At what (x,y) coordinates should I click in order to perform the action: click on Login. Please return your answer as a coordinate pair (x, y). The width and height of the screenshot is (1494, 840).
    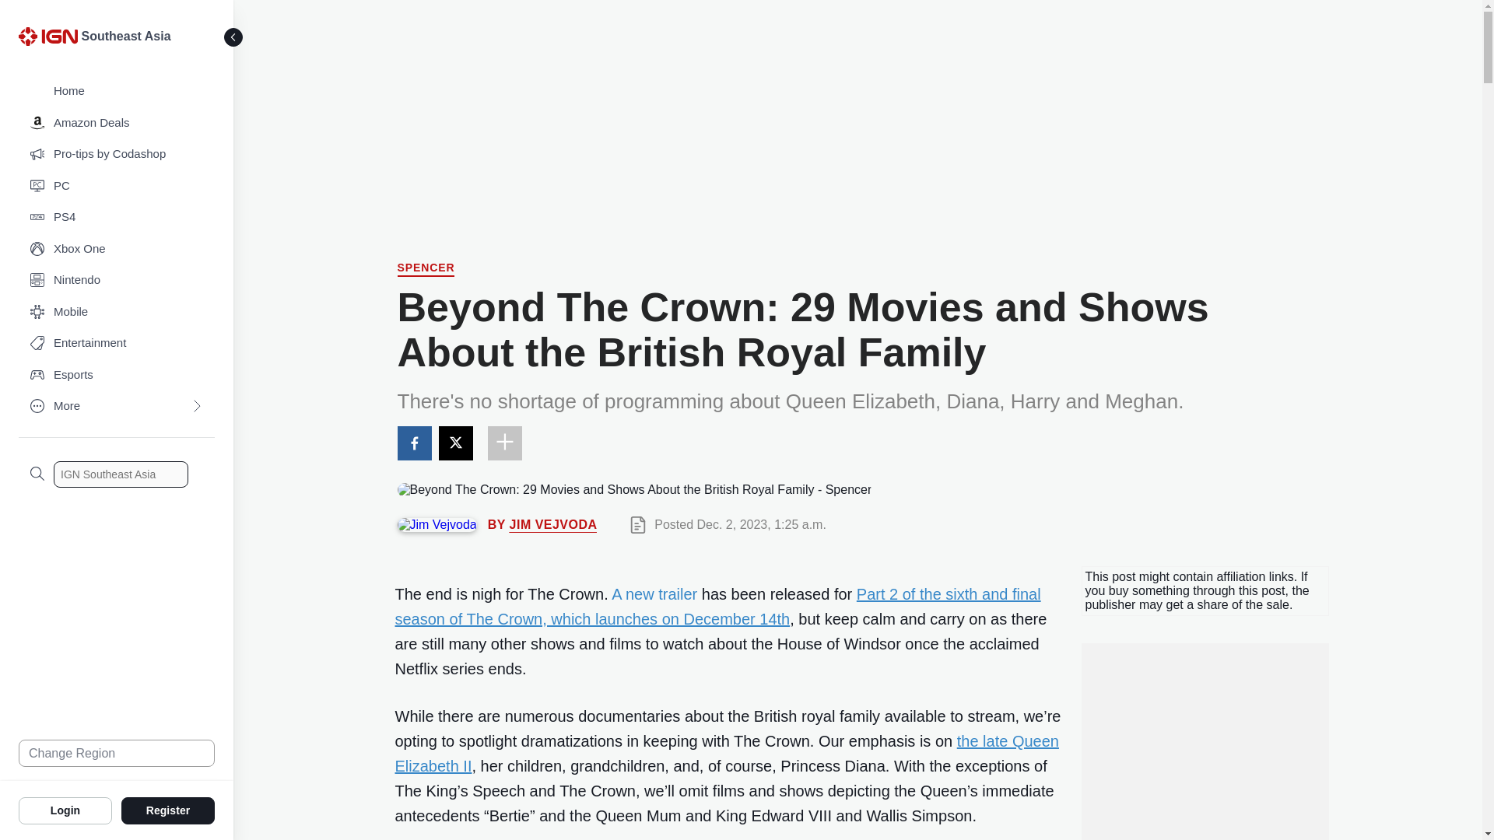
    Looking at the image, I should click on (65, 810).